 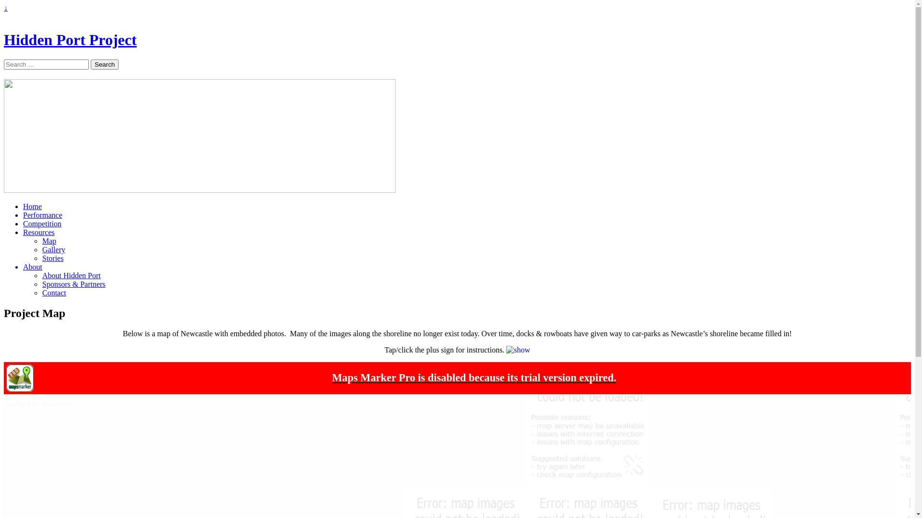 What do you see at coordinates (74, 284) in the screenshot?
I see `Sponsors & Partners` at bounding box center [74, 284].